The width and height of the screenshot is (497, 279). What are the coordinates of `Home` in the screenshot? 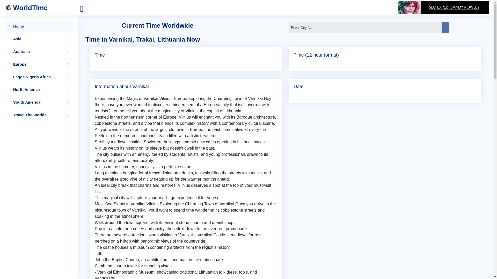 It's located at (39, 26).